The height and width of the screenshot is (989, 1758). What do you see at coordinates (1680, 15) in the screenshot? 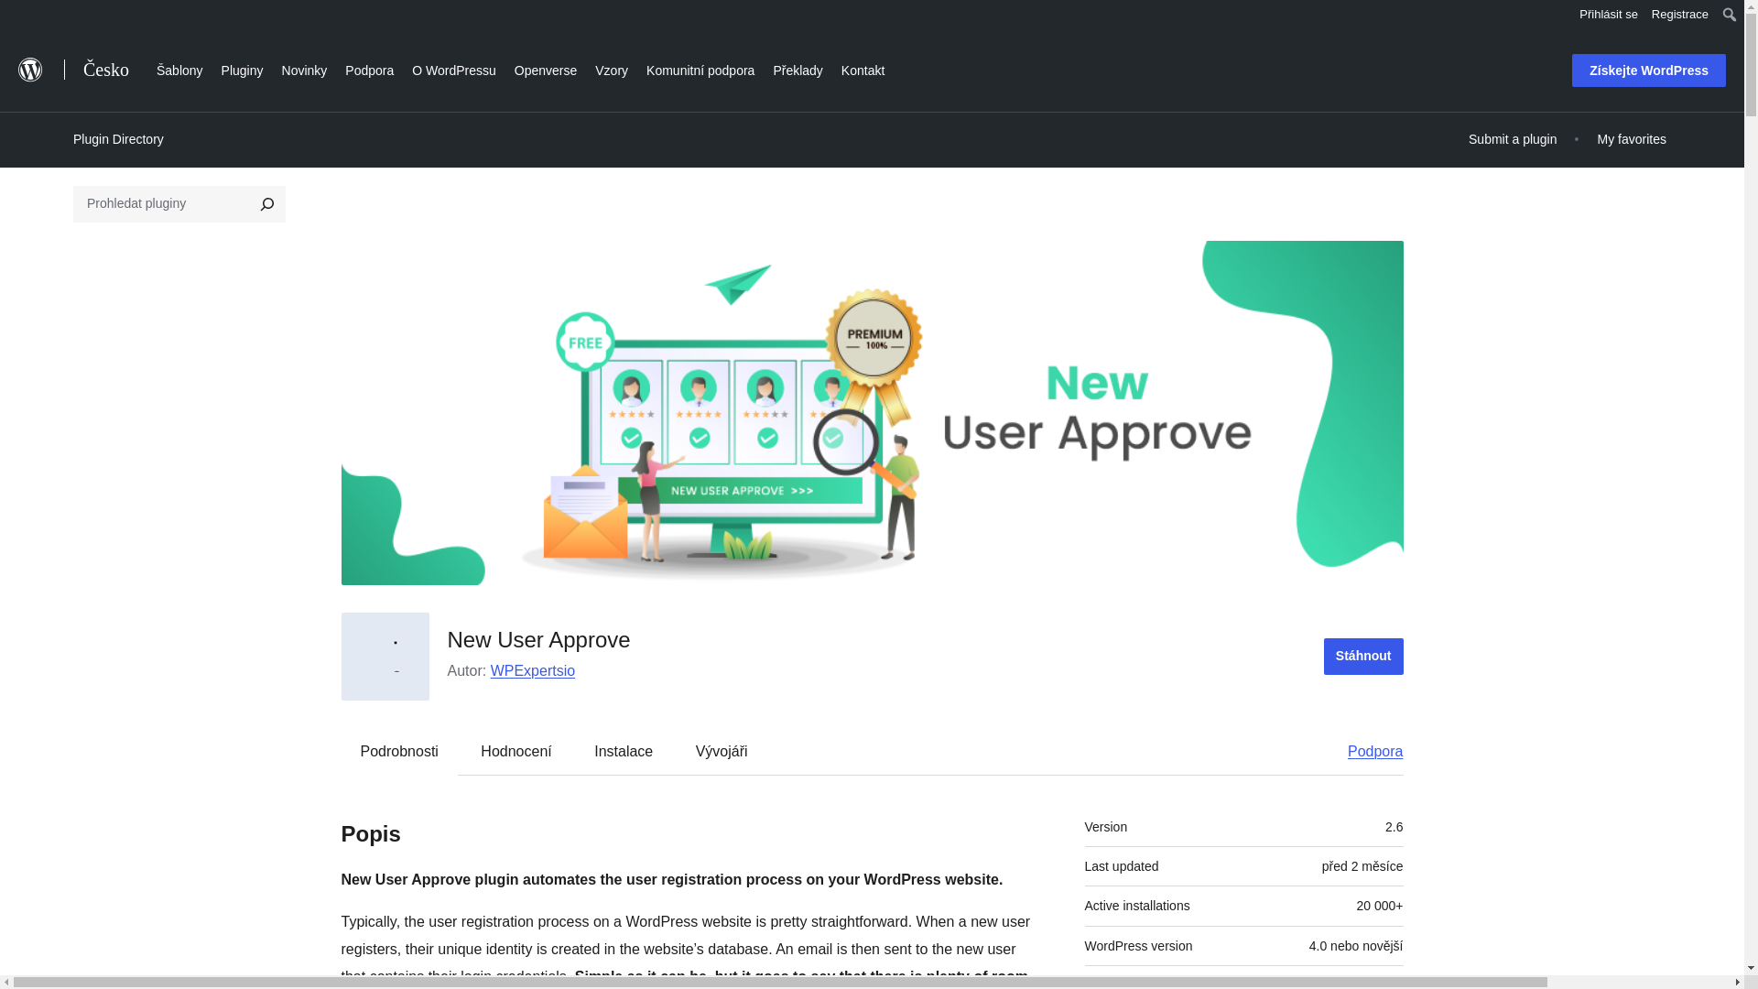
I see `Registrace` at bounding box center [1680, 15].